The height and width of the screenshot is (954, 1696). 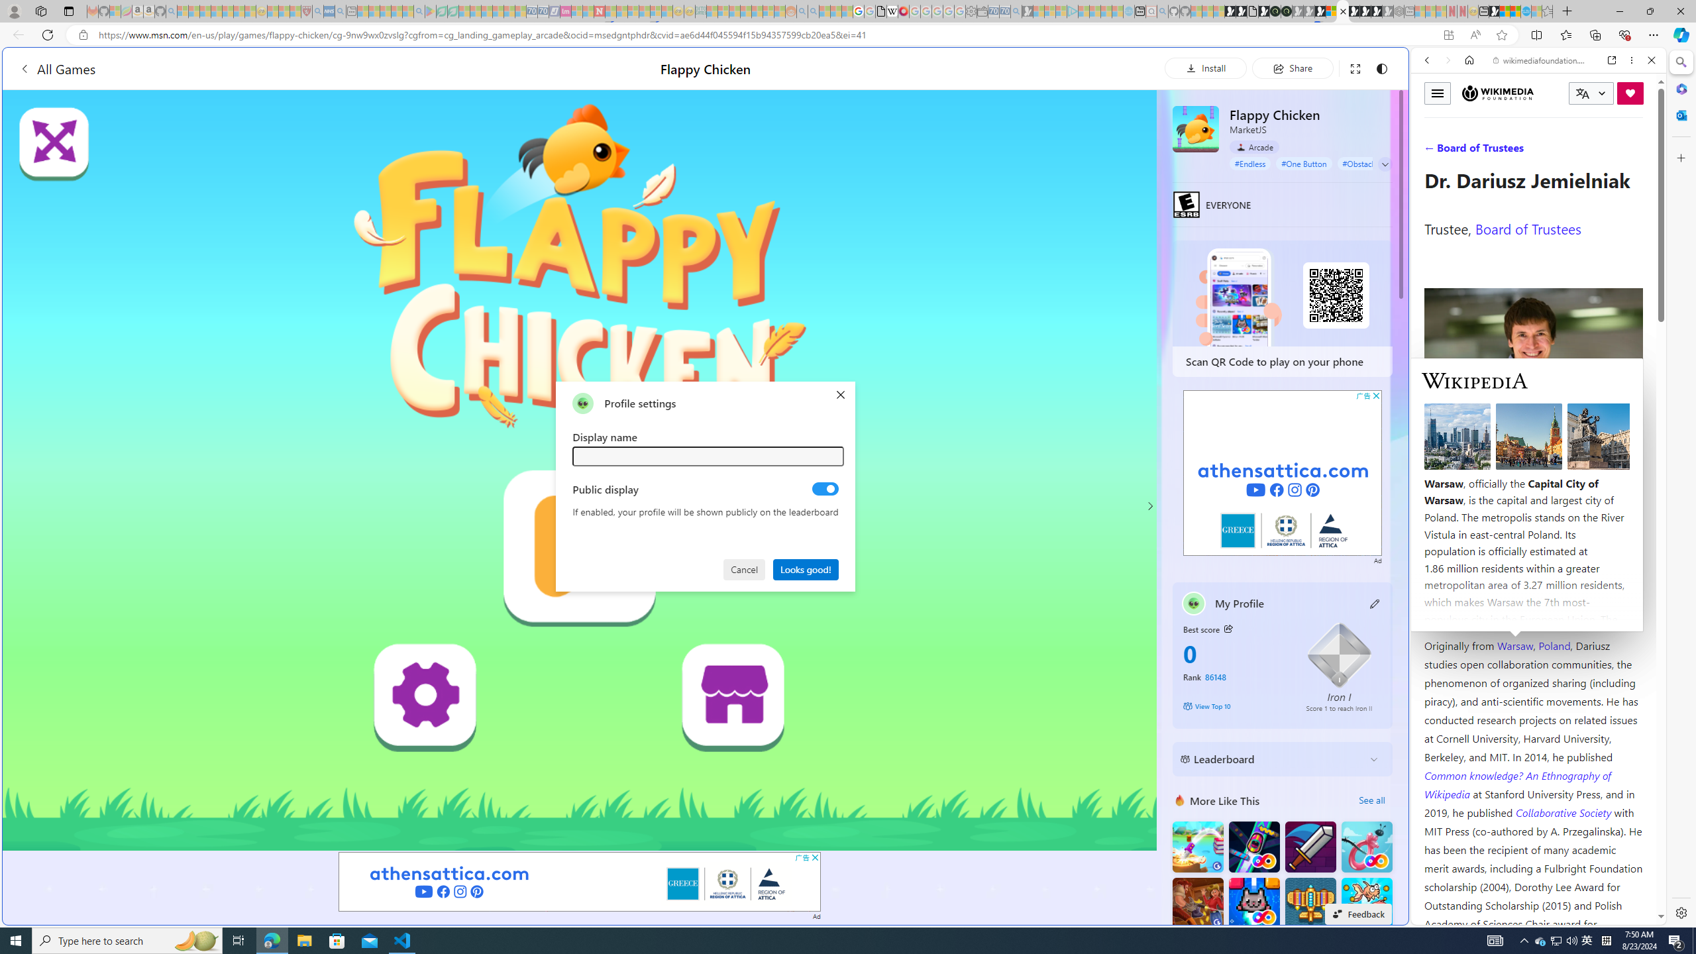 What do you see at coordinates (1624, 34) in the screenshot?
I see `Browser essentials` at bounding box center [1624, 34].